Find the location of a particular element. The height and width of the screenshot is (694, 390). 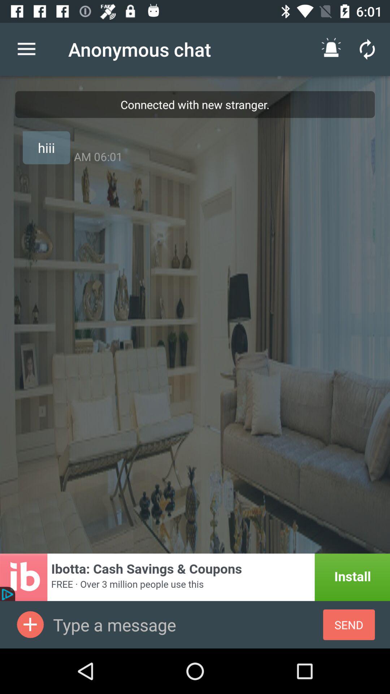

add a message is located at coordinates (30, 625).